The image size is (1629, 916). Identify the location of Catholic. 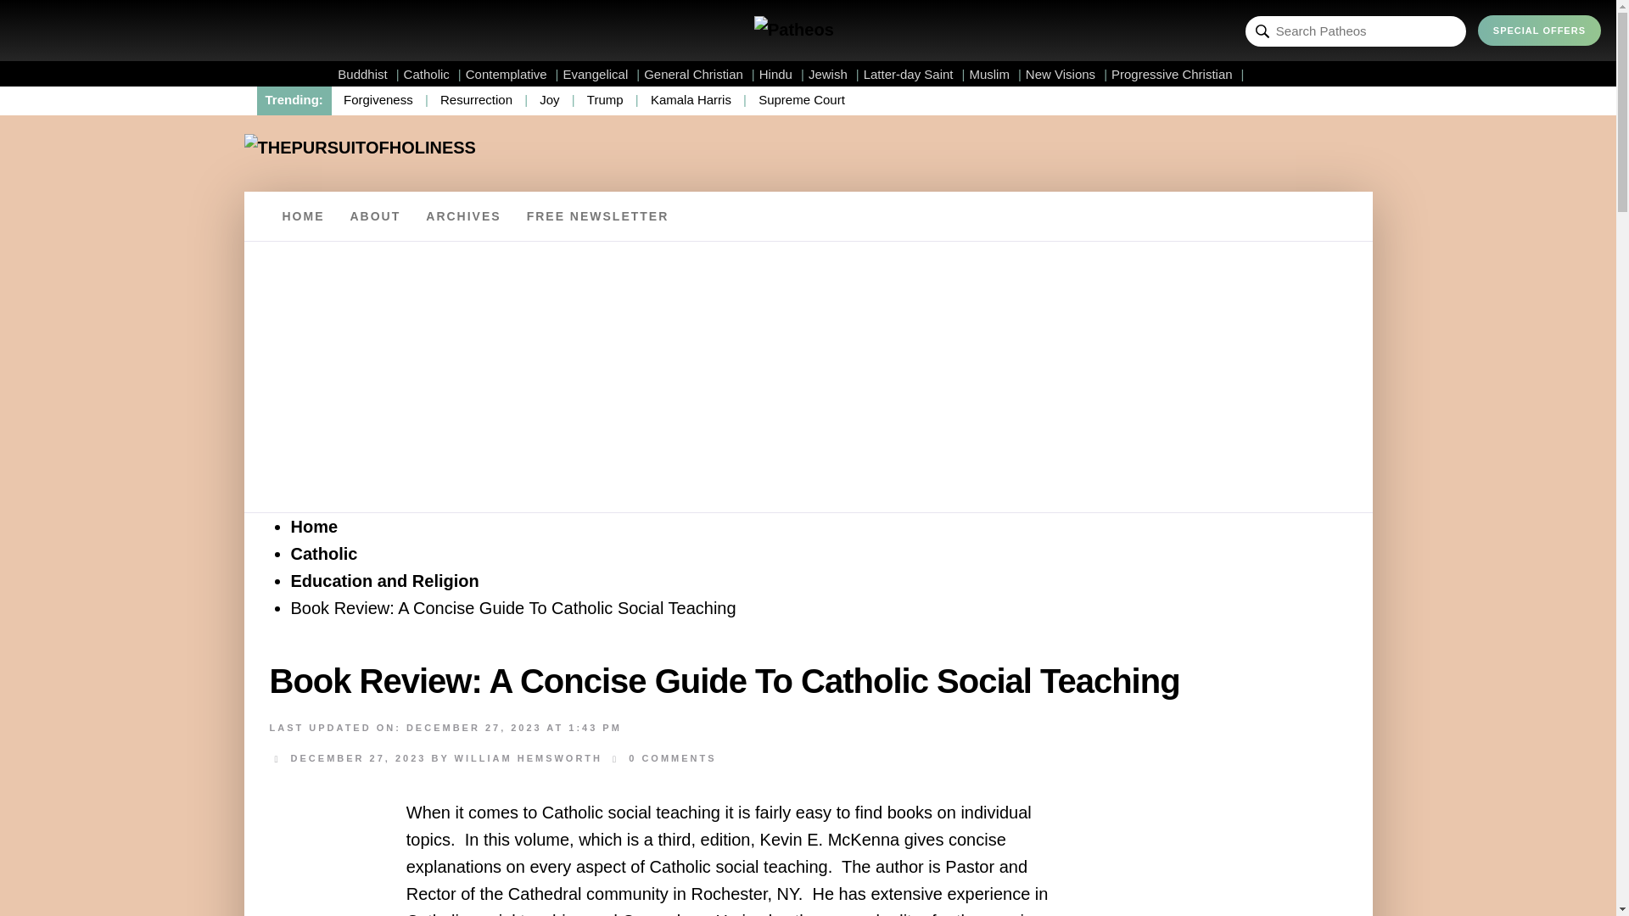
(433, 74).